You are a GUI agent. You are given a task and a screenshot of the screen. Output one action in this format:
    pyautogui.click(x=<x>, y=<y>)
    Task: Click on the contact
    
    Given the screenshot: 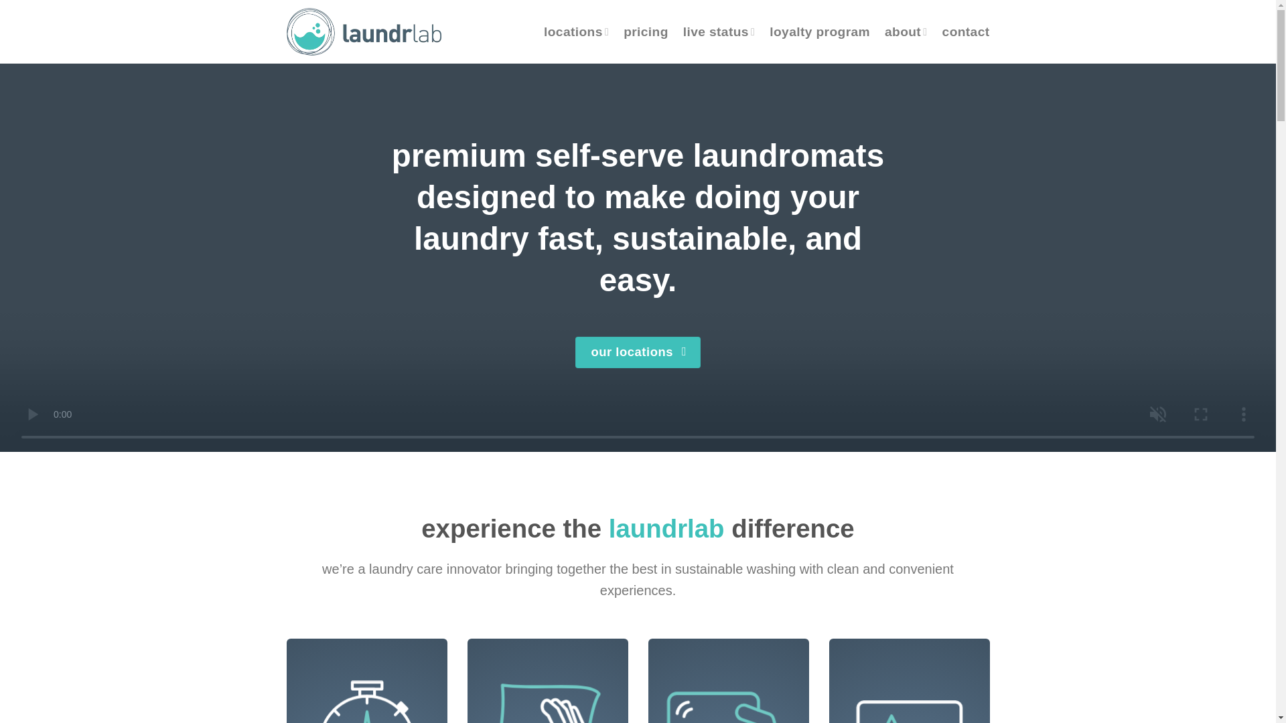 What is the action you would take?
    pyautogui.click(x=966, y=32)
    